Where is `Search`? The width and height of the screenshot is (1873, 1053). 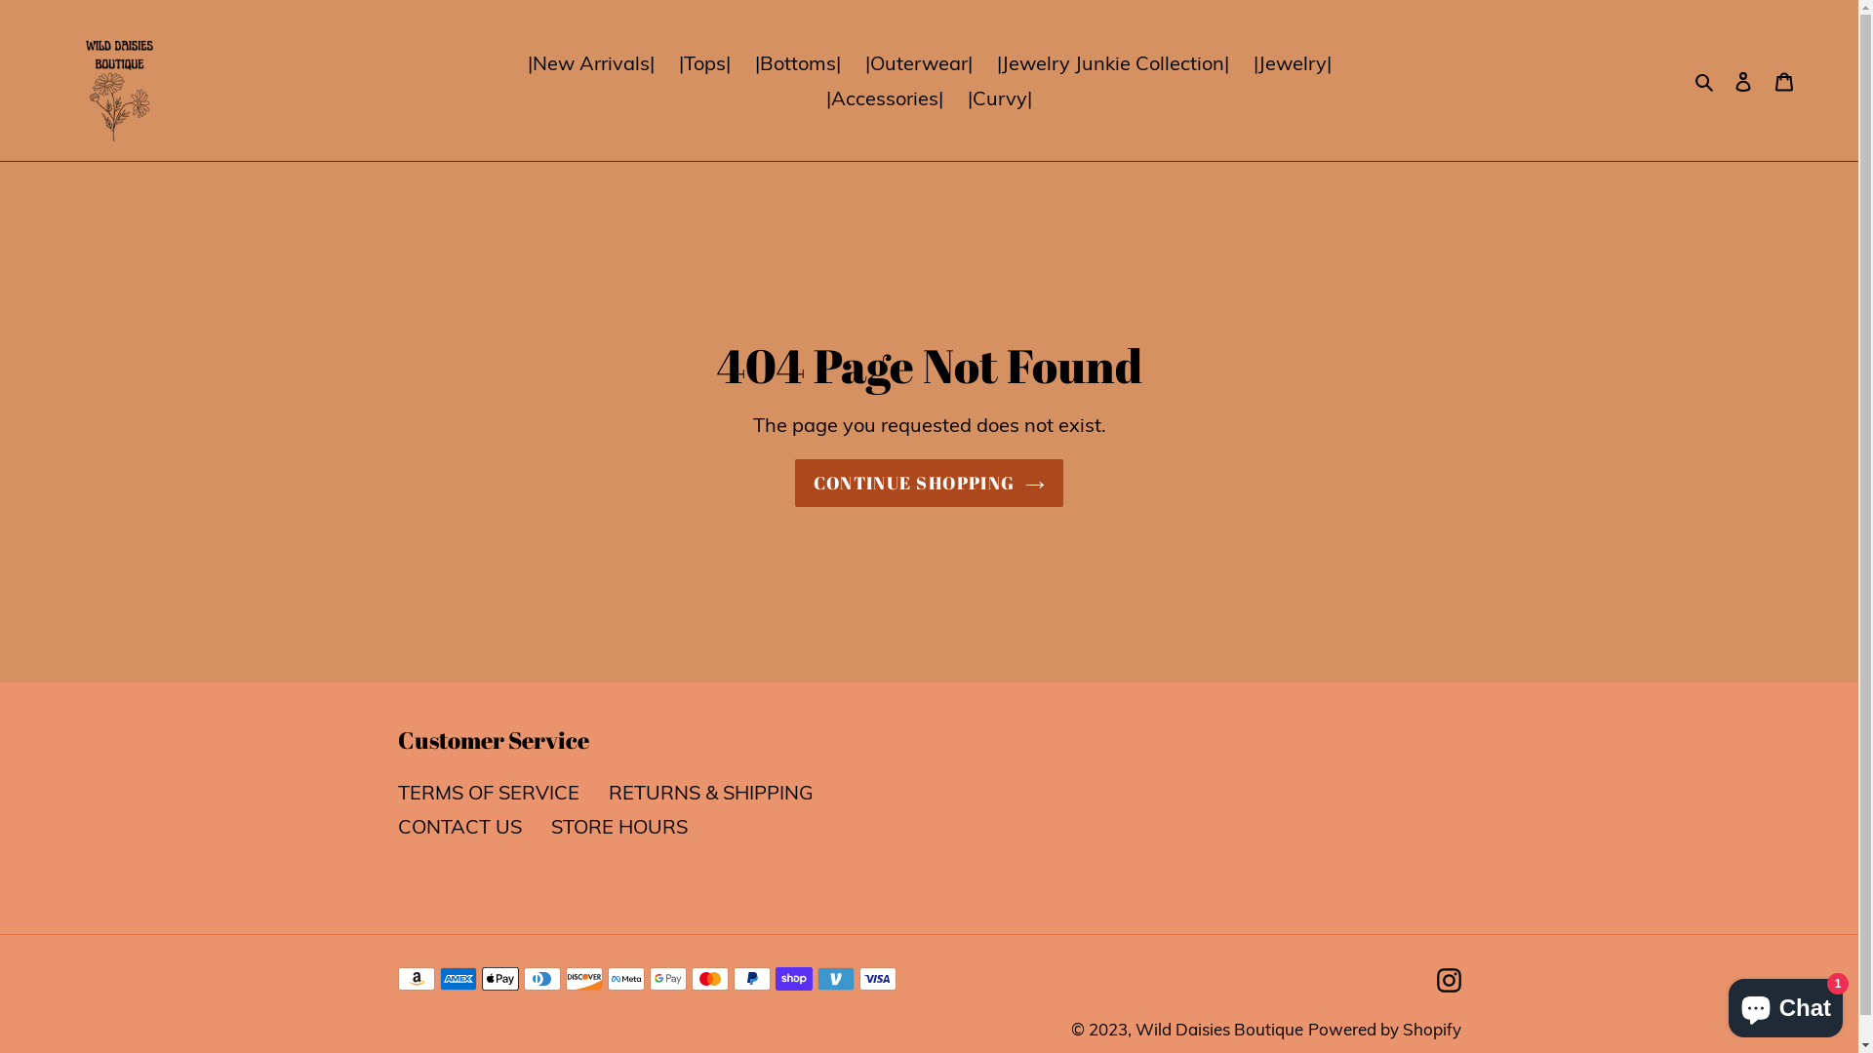
Search is located at coordinates (1705, 80).